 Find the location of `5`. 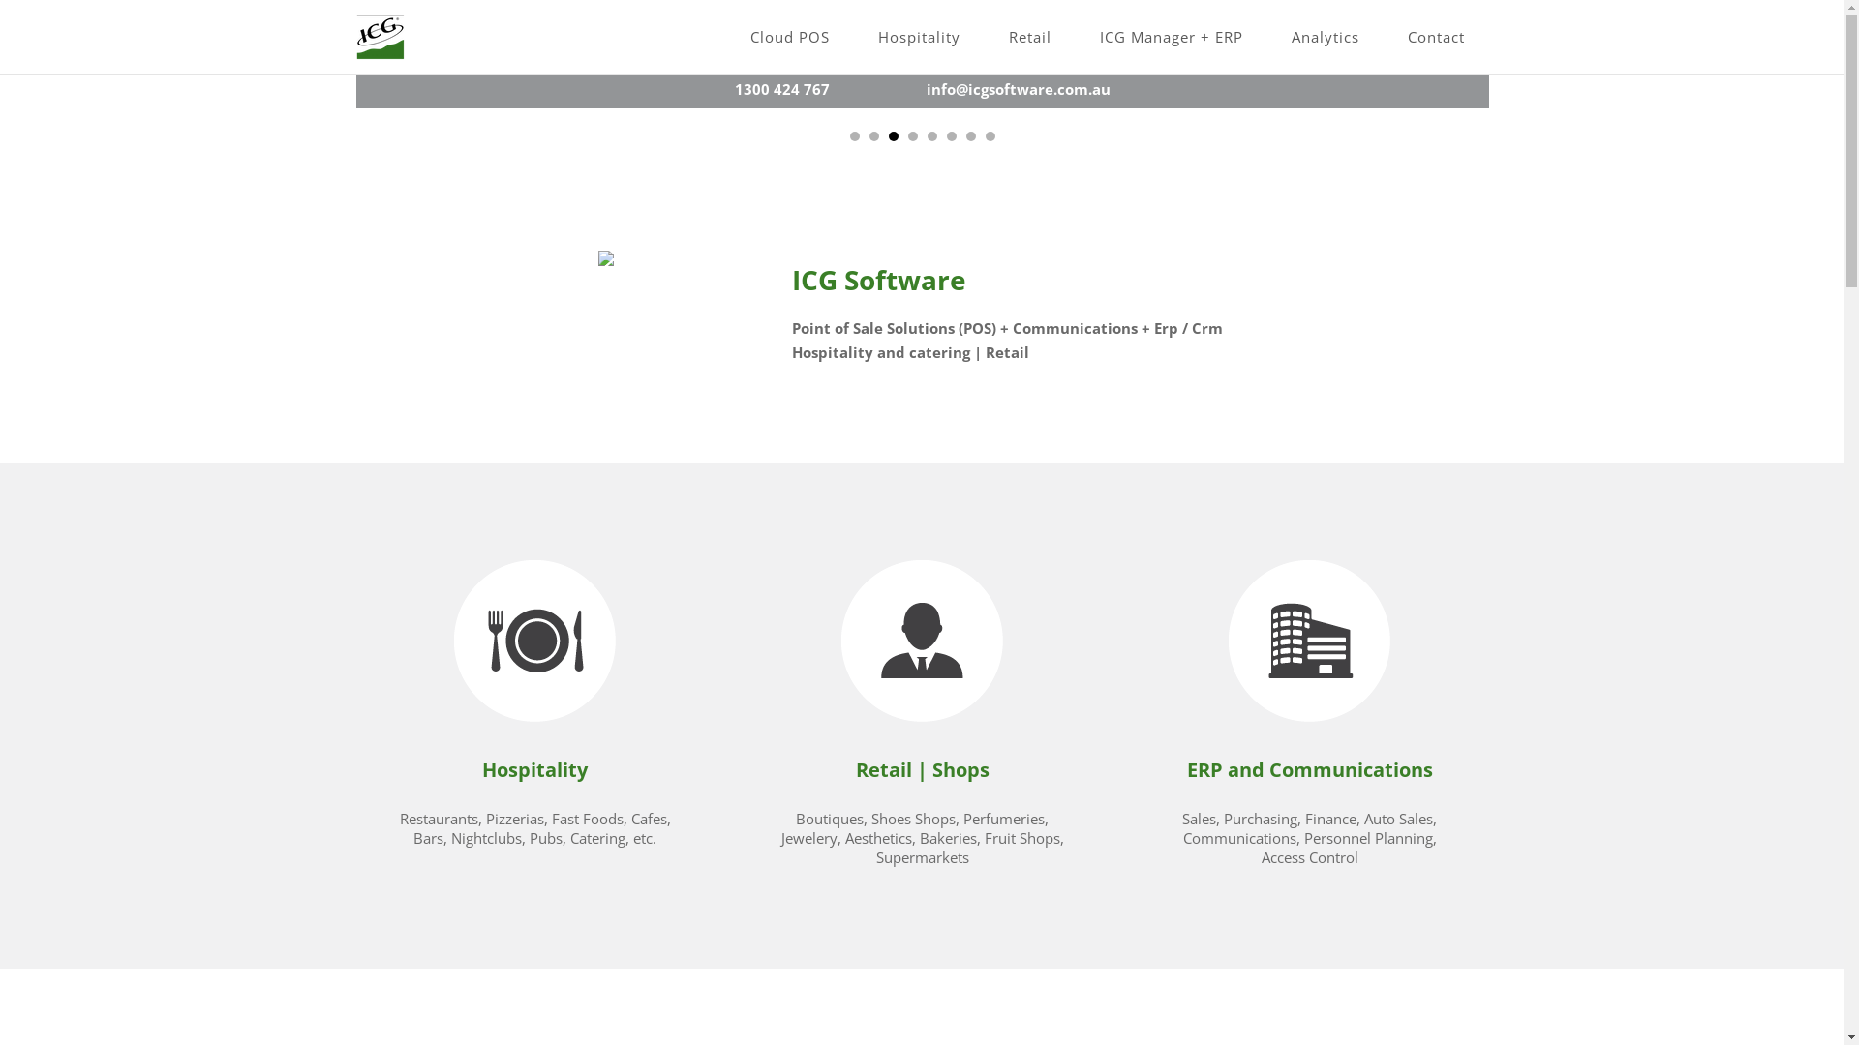

5 is located at coordinates (932, 136).